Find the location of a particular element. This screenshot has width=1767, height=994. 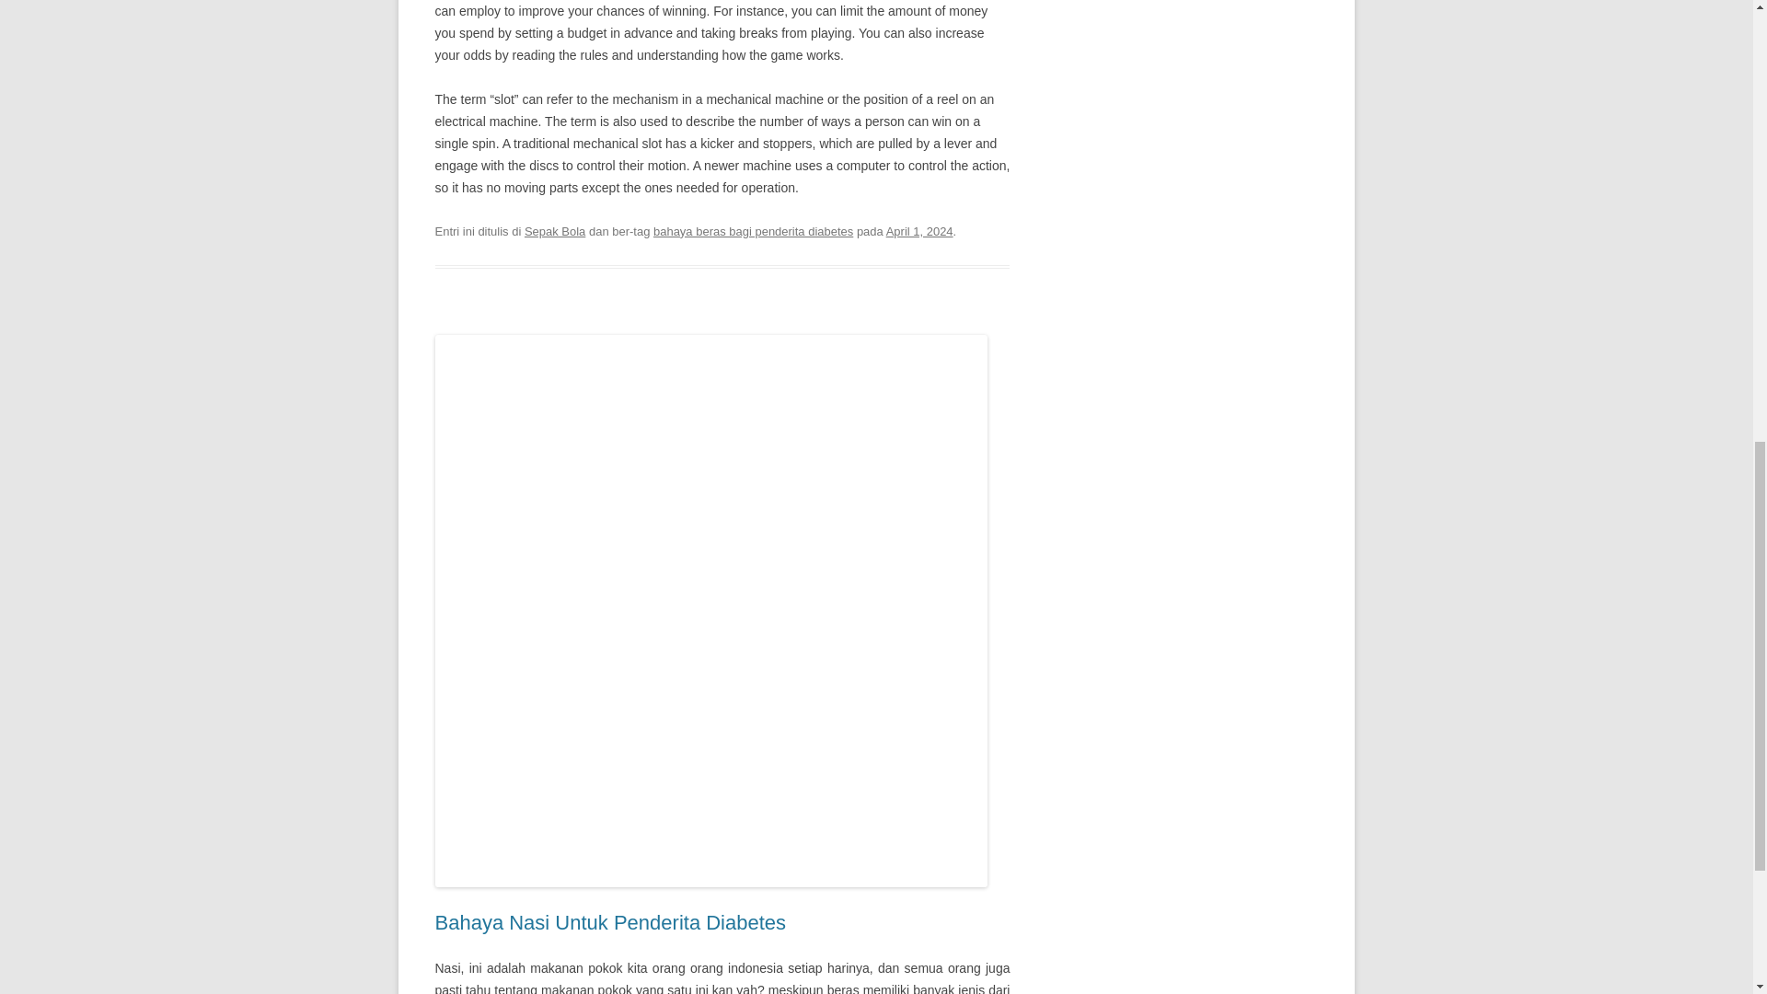

Sepak Bola is located at coordinates (554, 232).